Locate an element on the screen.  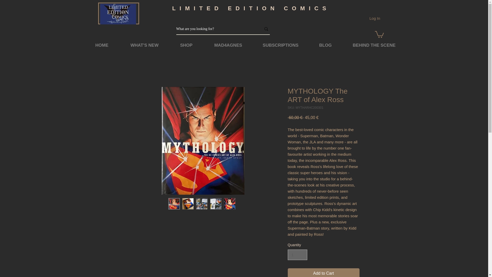
LIMITED EDITION COMICS is located at coordinates (251, 8).